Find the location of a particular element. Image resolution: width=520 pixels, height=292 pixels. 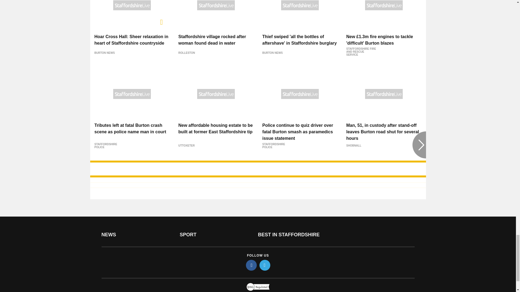

facebook is located at coordinates (251, 265).